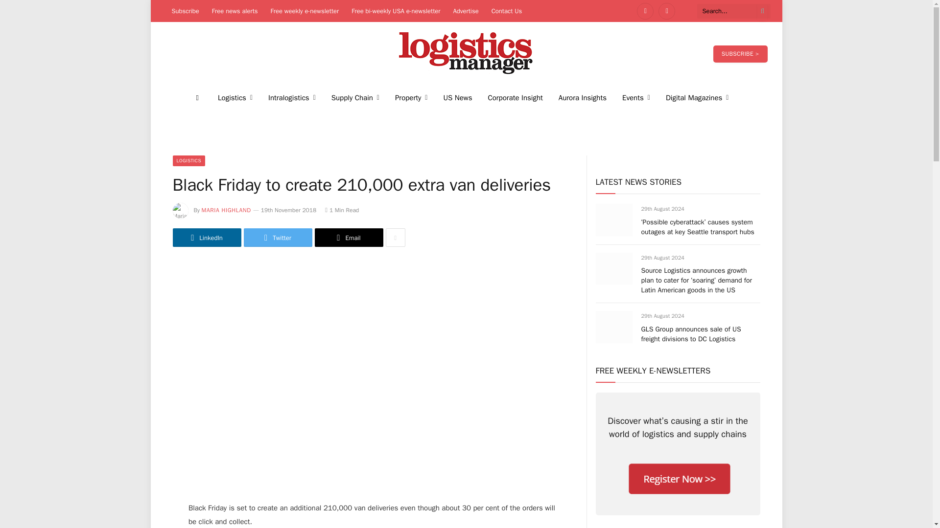  I want to click on Logistics Manager, so click(466, 54).